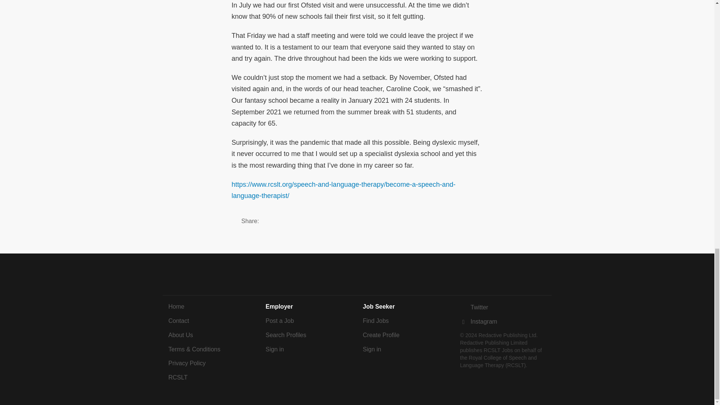 This screenshot has width=720, height=405. I want to click on Sign in, so click(372, 349).